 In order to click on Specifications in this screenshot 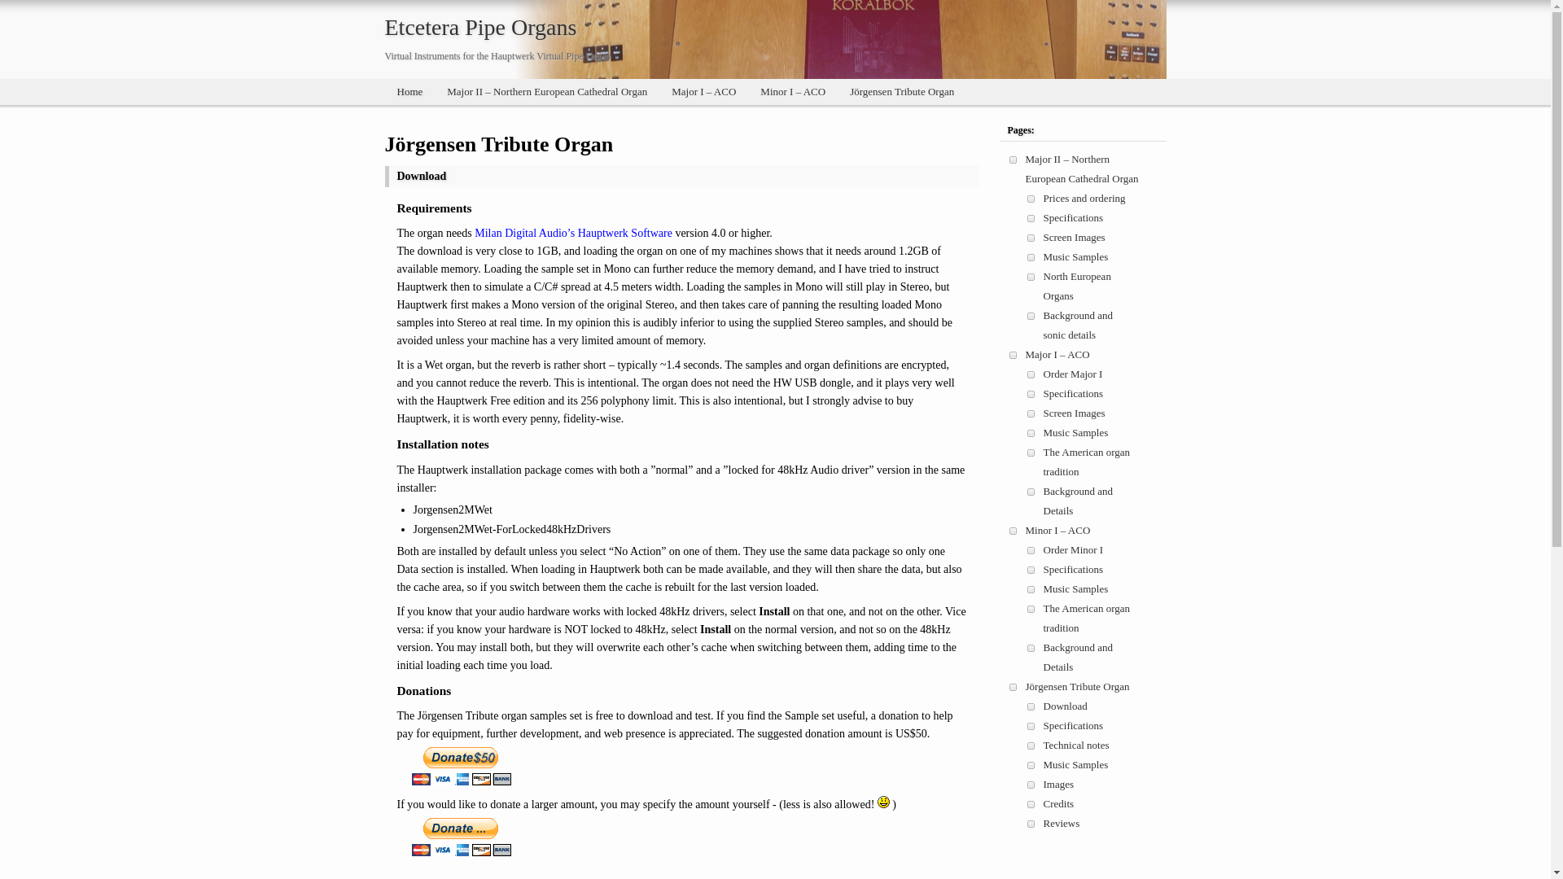, I will do `click(1074, 570)`.